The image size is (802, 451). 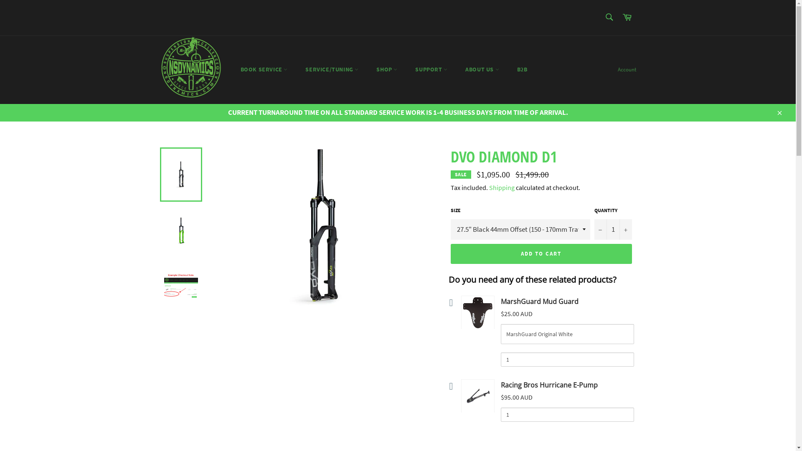 I want to click on MarshGuard Mud Guard, so click(x=539, y=302).